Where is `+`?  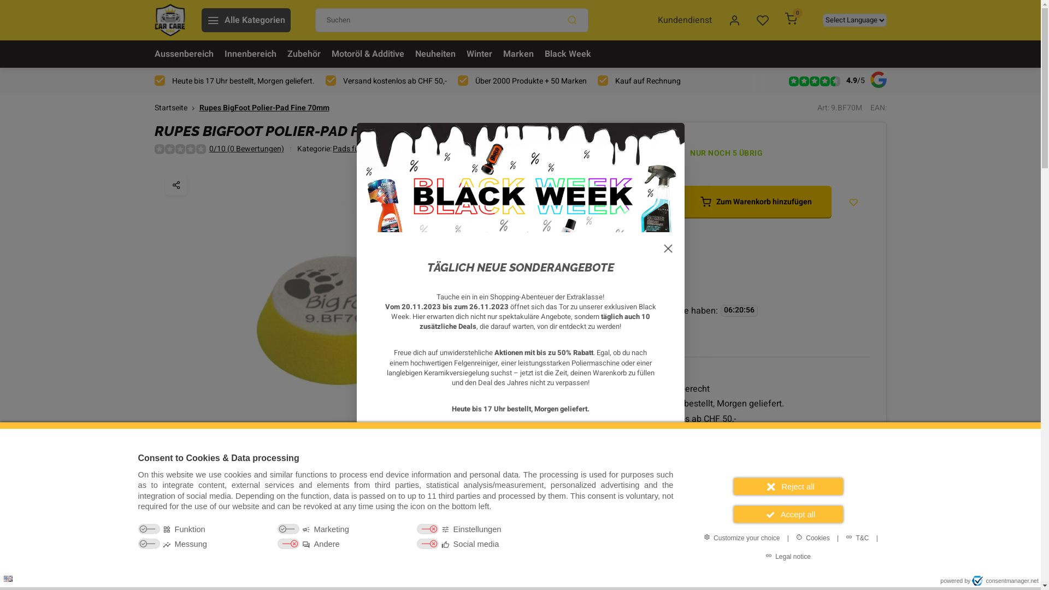
+ is located at coordinates (663, 202).